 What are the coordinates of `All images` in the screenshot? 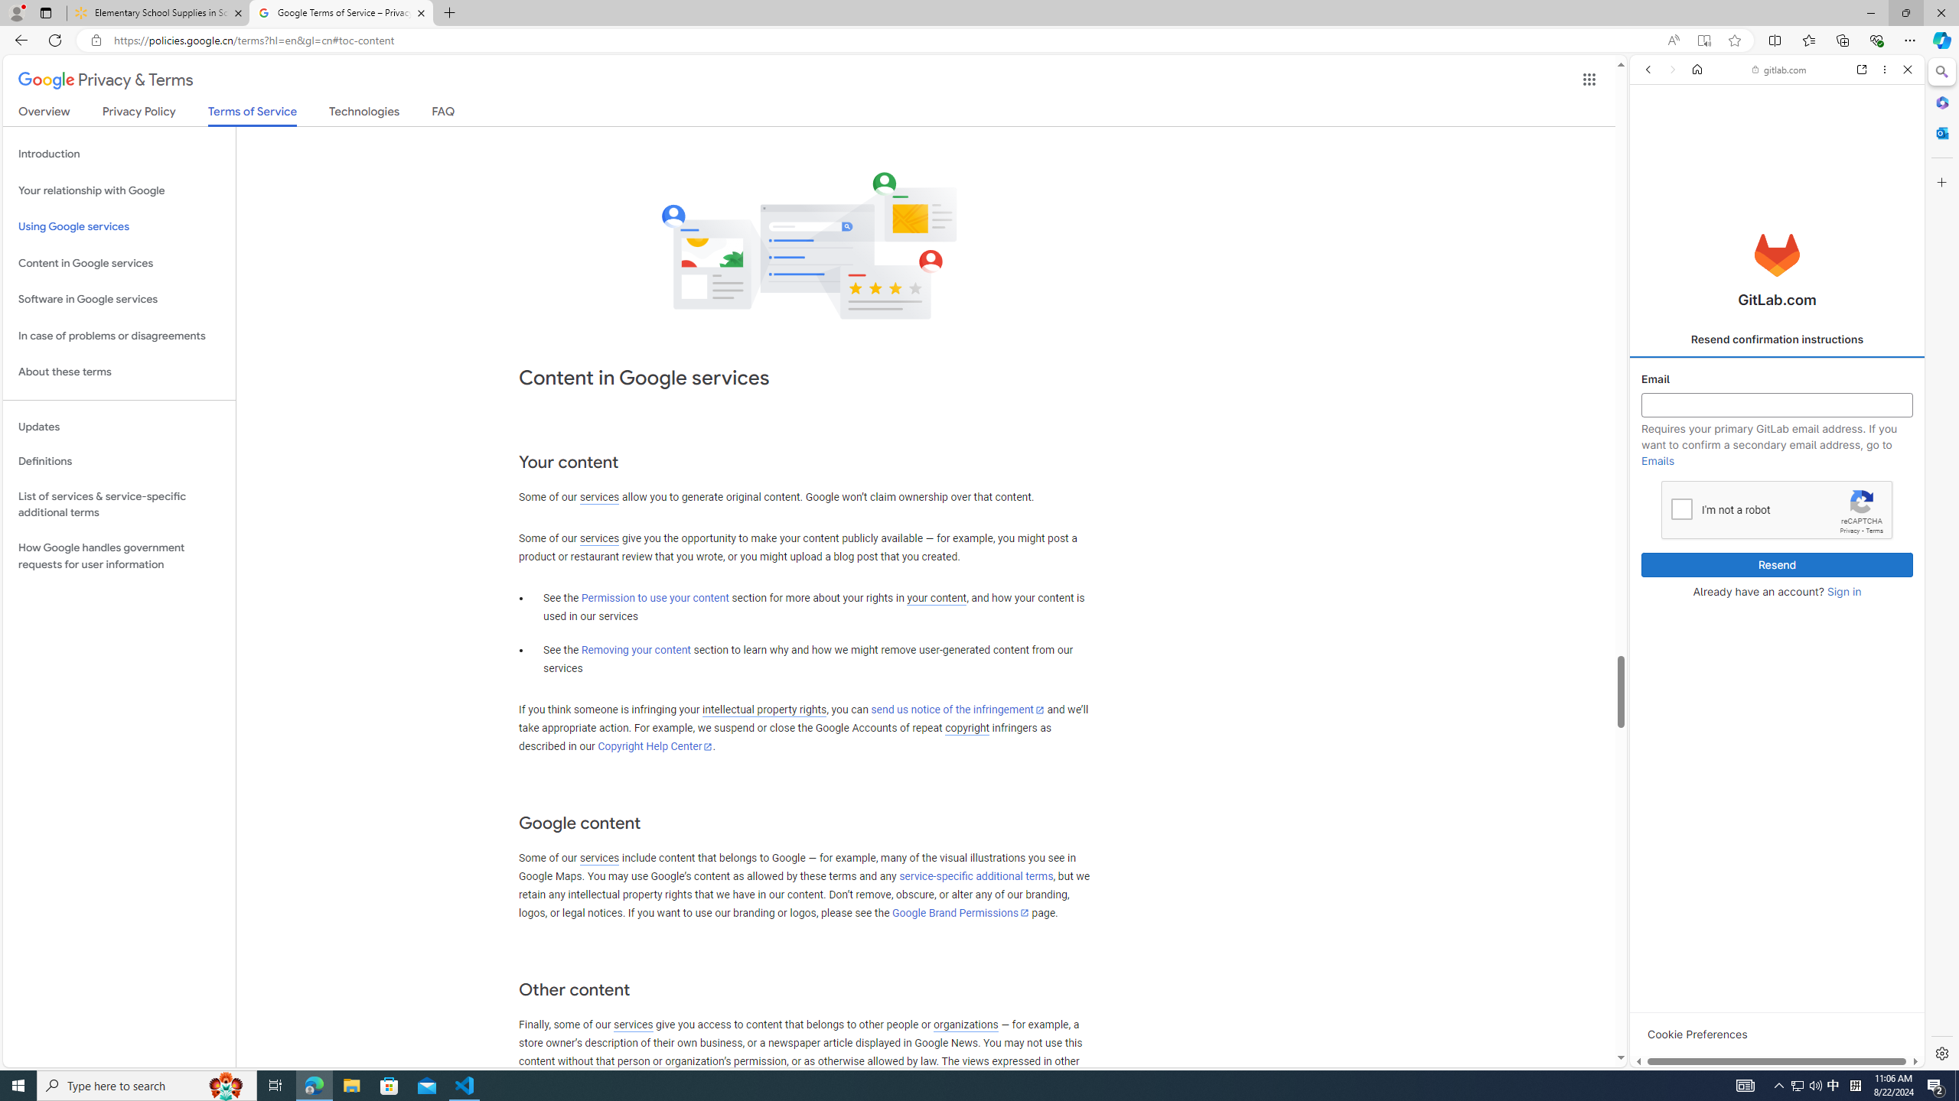 It's located at (1771, 1046).